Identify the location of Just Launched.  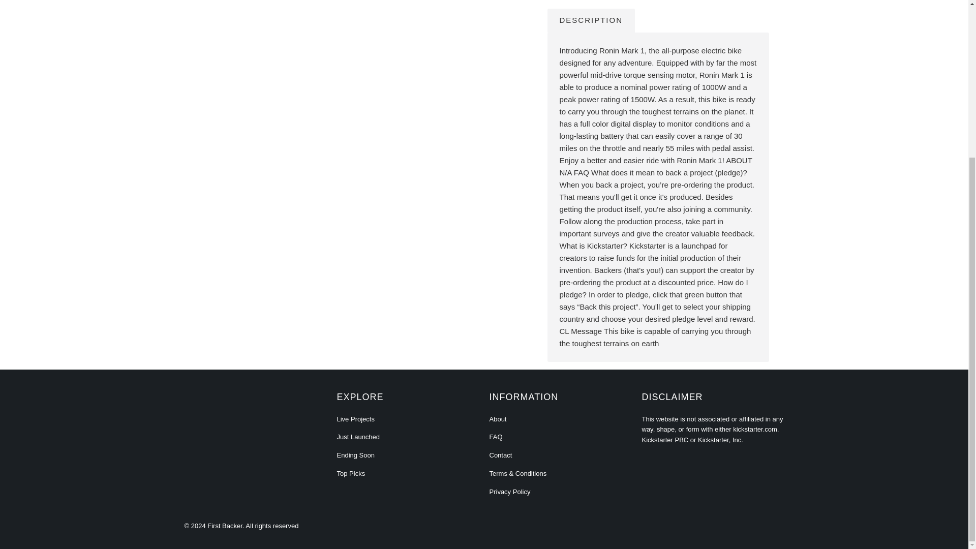
(358, 437).